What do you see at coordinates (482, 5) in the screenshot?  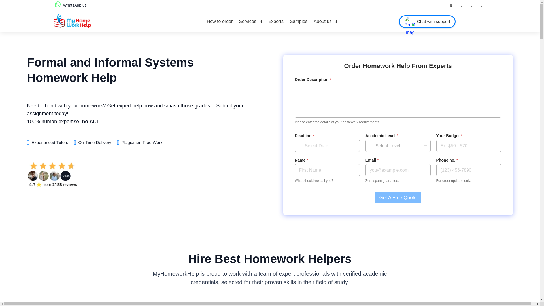 I see `Follow on Instagram` at bounding box center [482, 5].